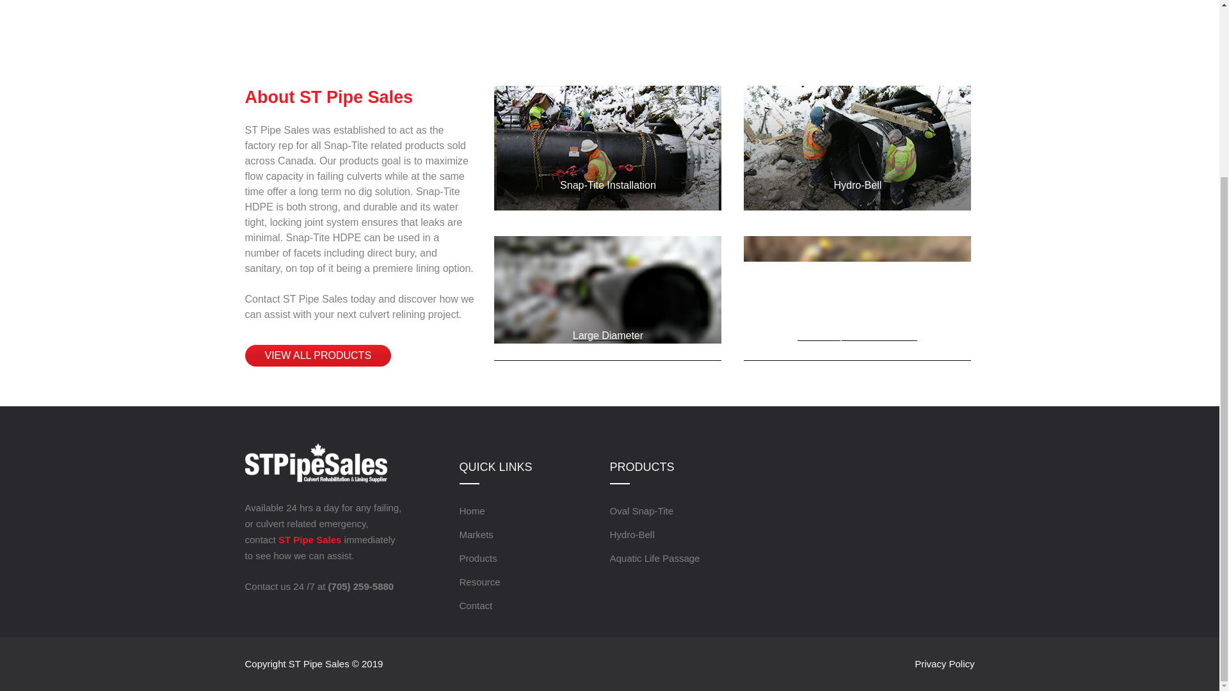 The height and width of the screenshot is (691, 1229). I want to click on Markets, so click(476, 534).